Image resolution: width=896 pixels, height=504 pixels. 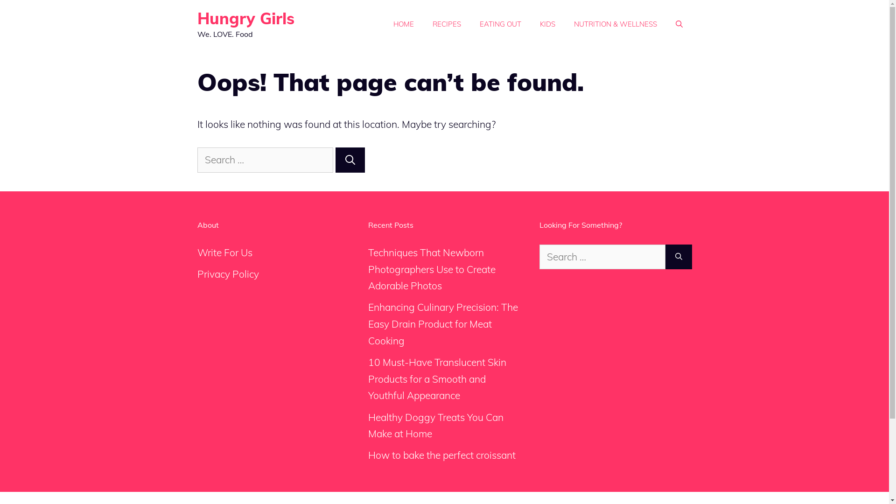 I want to click on How to bake the perfect croissant, so click(x=442, y=455).